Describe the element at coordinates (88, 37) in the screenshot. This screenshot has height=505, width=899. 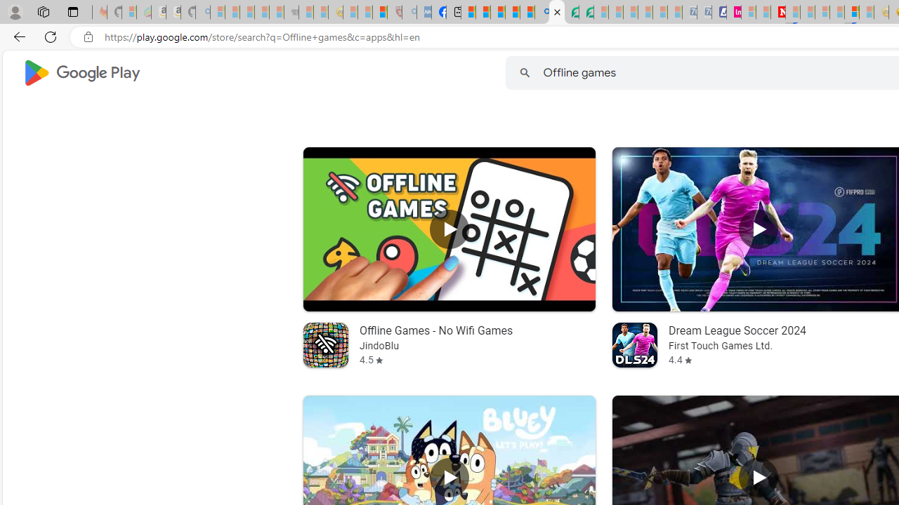
I see `View site information` at that location.